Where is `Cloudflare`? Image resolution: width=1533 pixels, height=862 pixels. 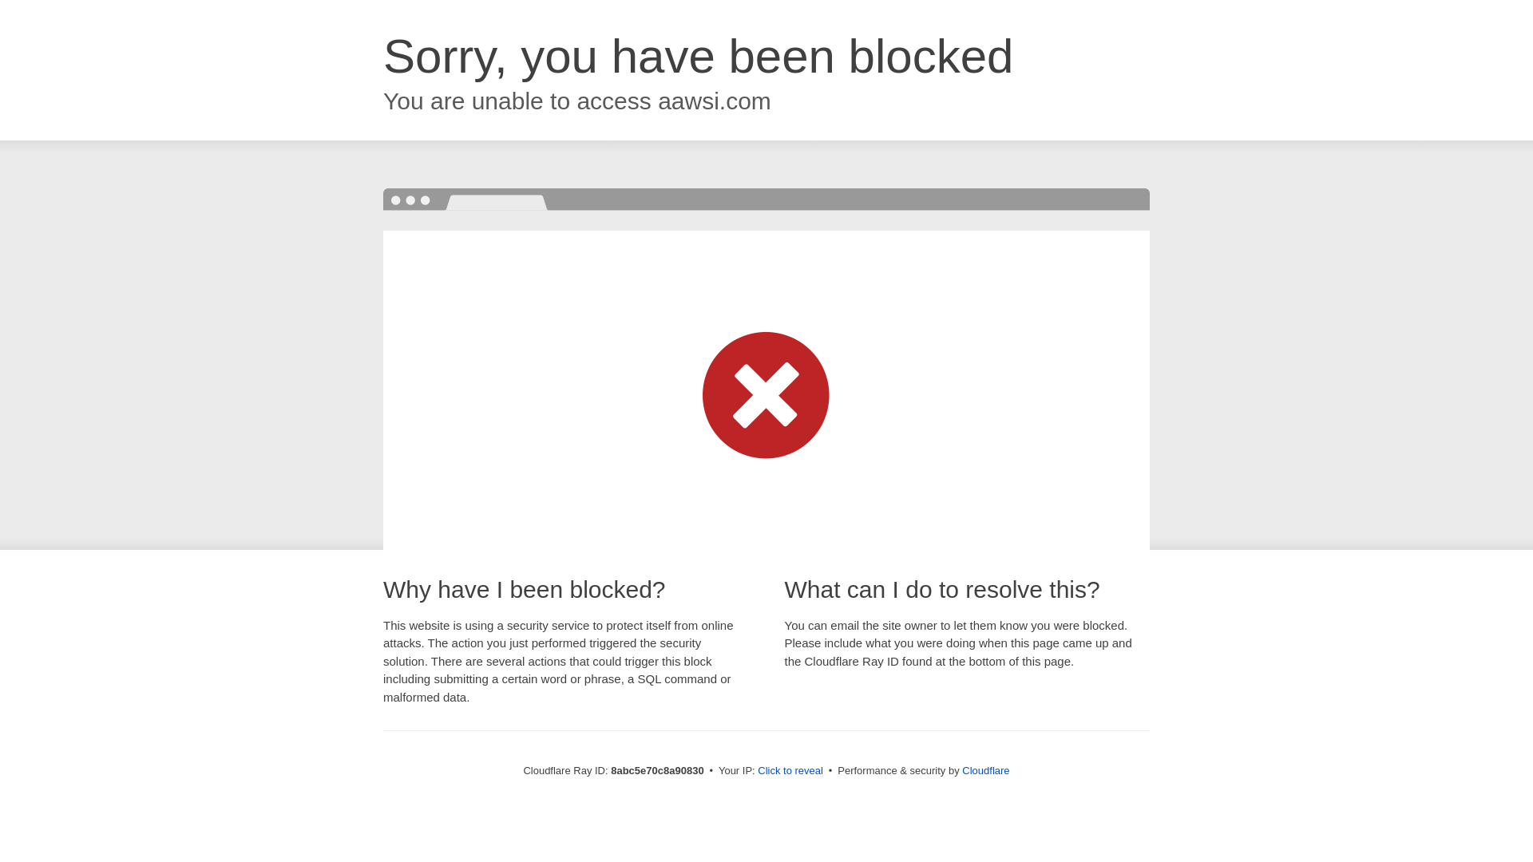 Cloudflare is located at coordinates (985, 770).